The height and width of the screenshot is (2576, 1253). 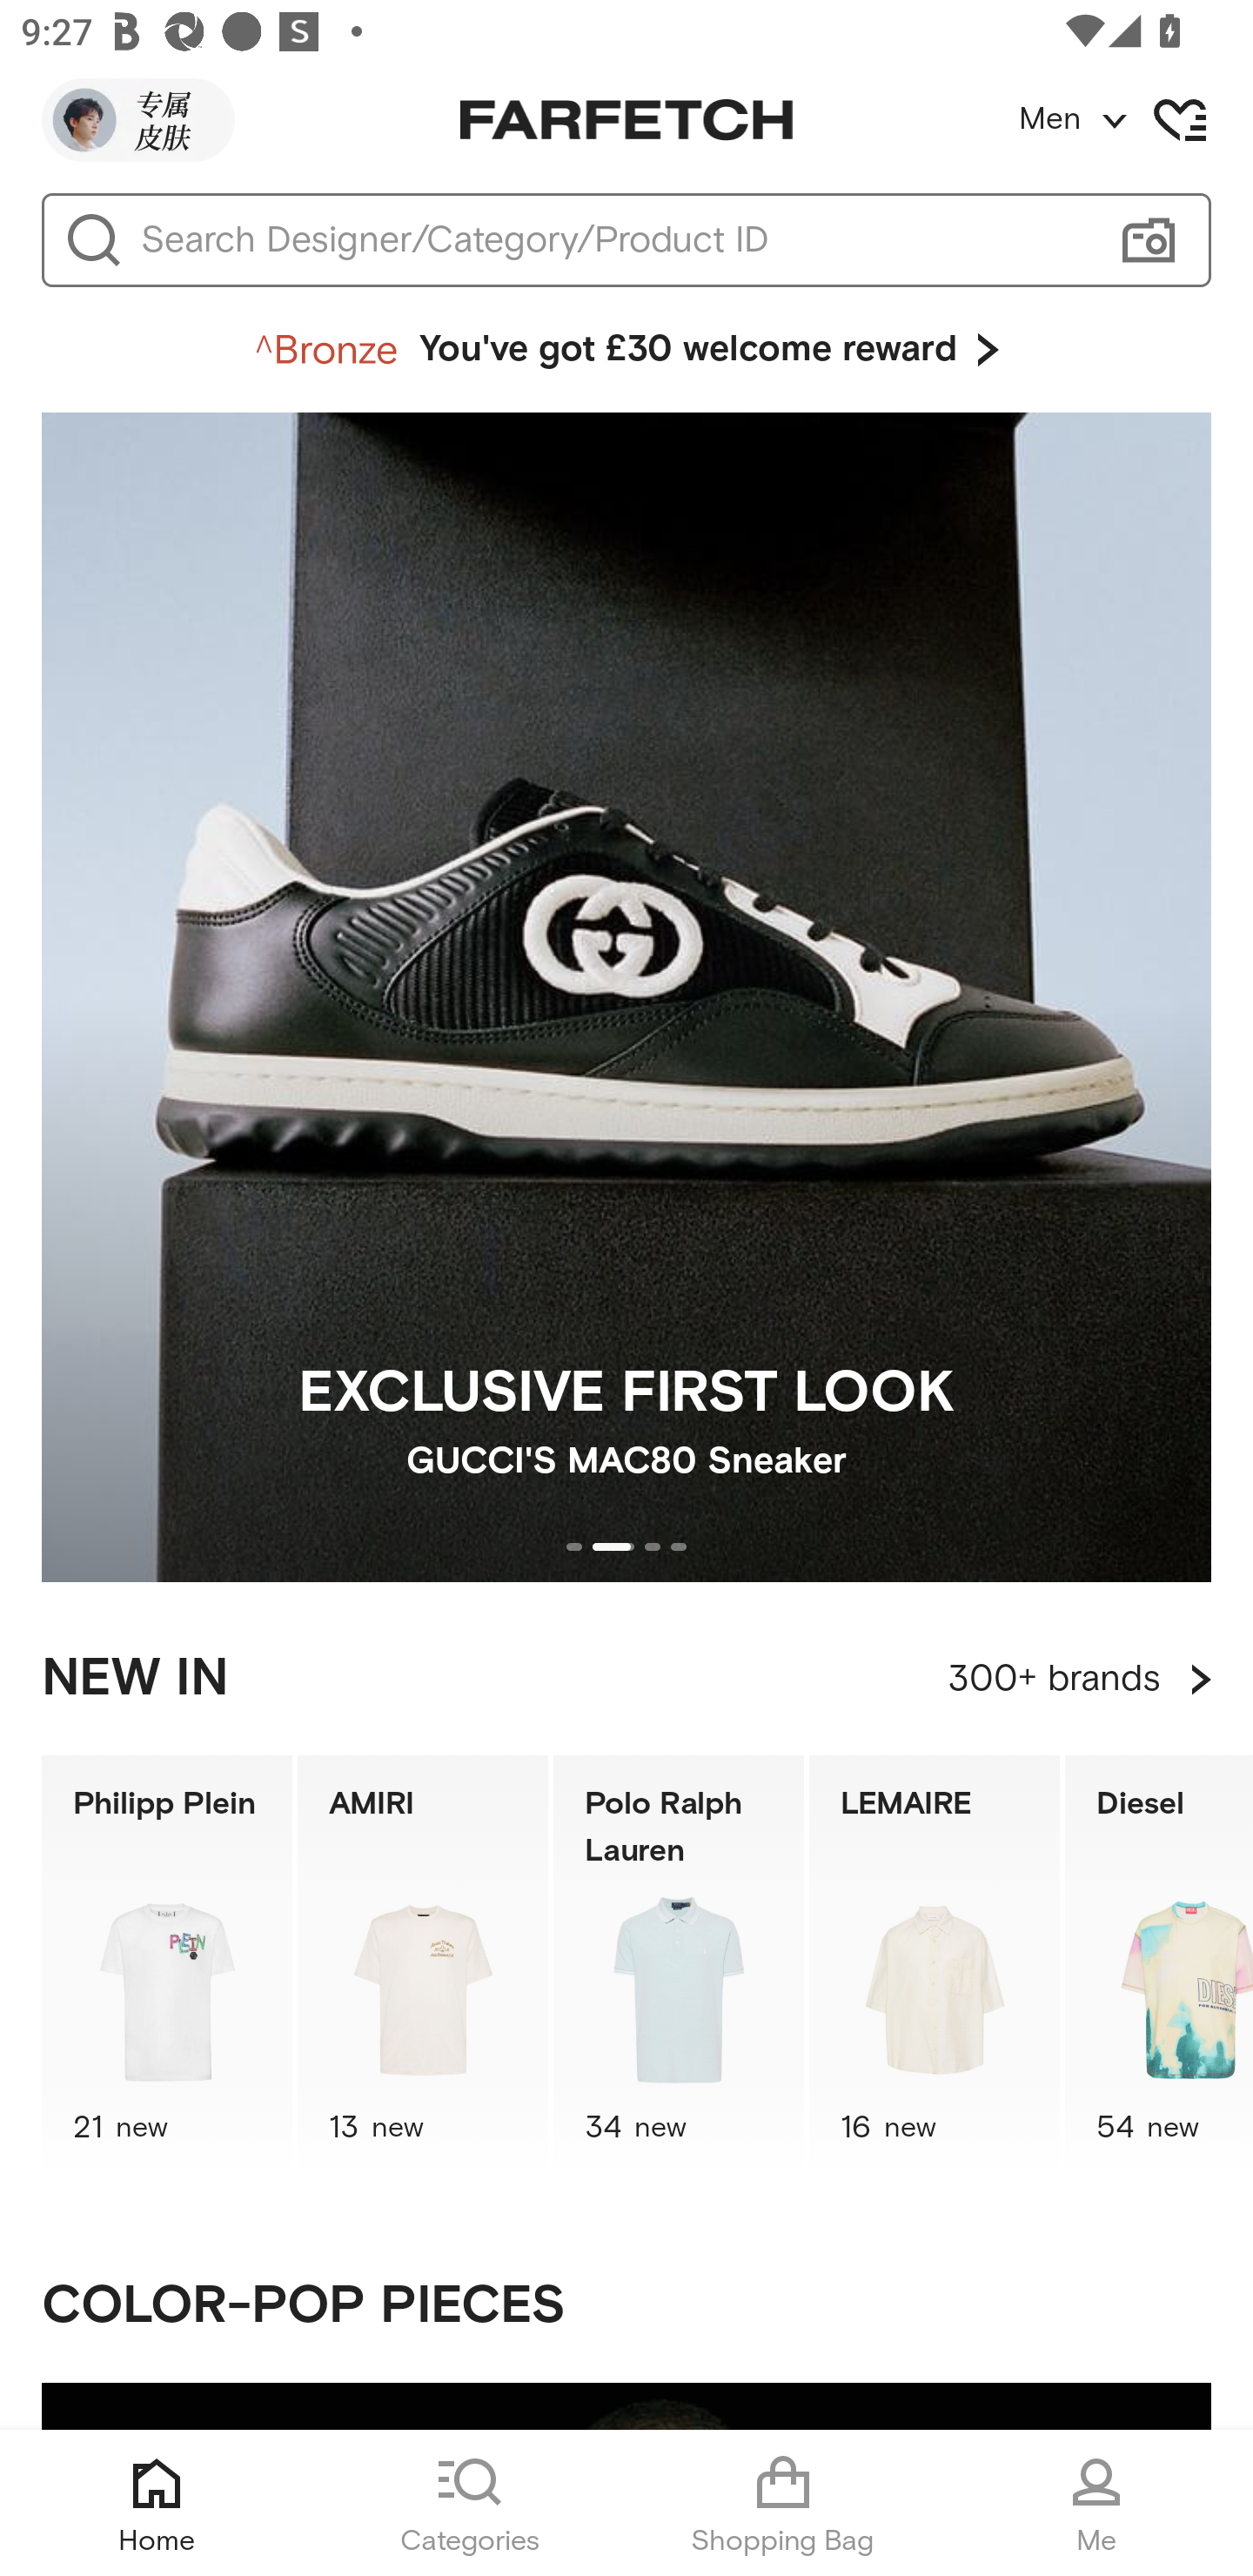 What do you see at coordinates (613, 240) in the screenshot?
I see `Search Designer/Category/Product ID` at bounding box center [613, 240].